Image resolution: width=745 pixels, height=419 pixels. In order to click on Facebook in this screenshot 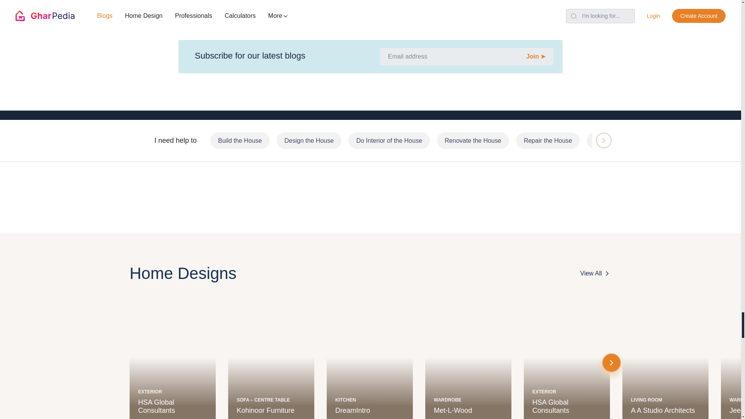, I will do `click(314, 25)`.